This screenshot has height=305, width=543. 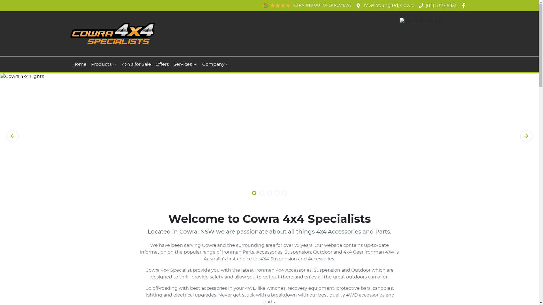 What do you see at coordinates (389, 6) in the screenshot?
I see `37-39 Young Rd, Cowra` at bounding box center [389, 6].